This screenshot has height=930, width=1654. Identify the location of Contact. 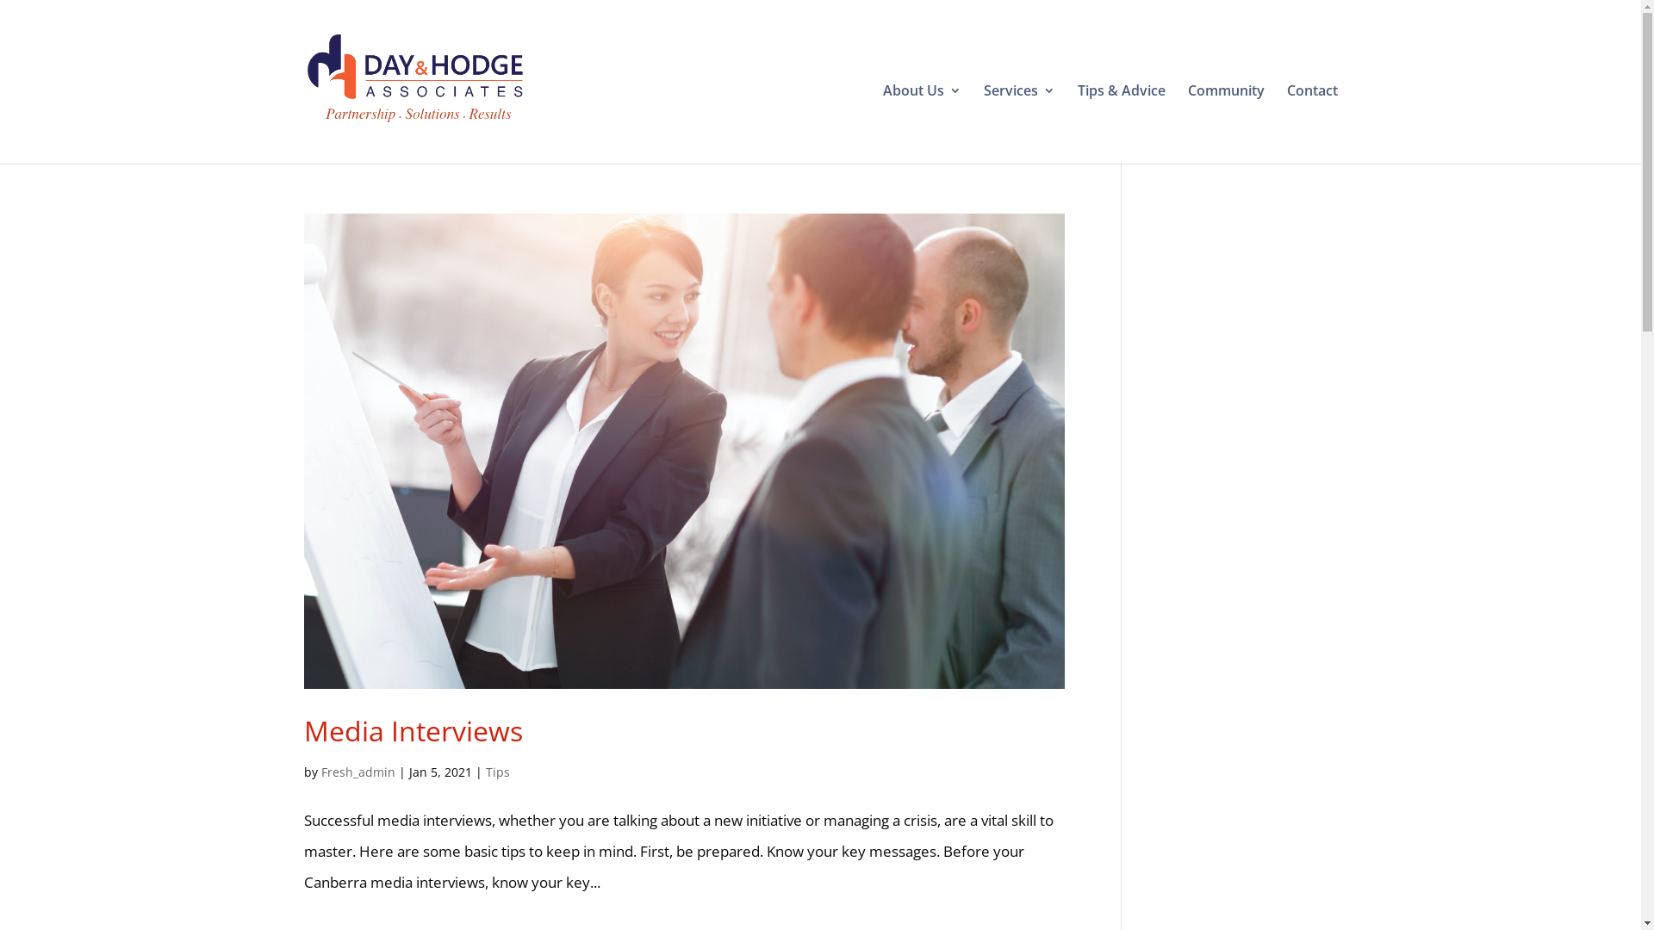
(1313, 114).